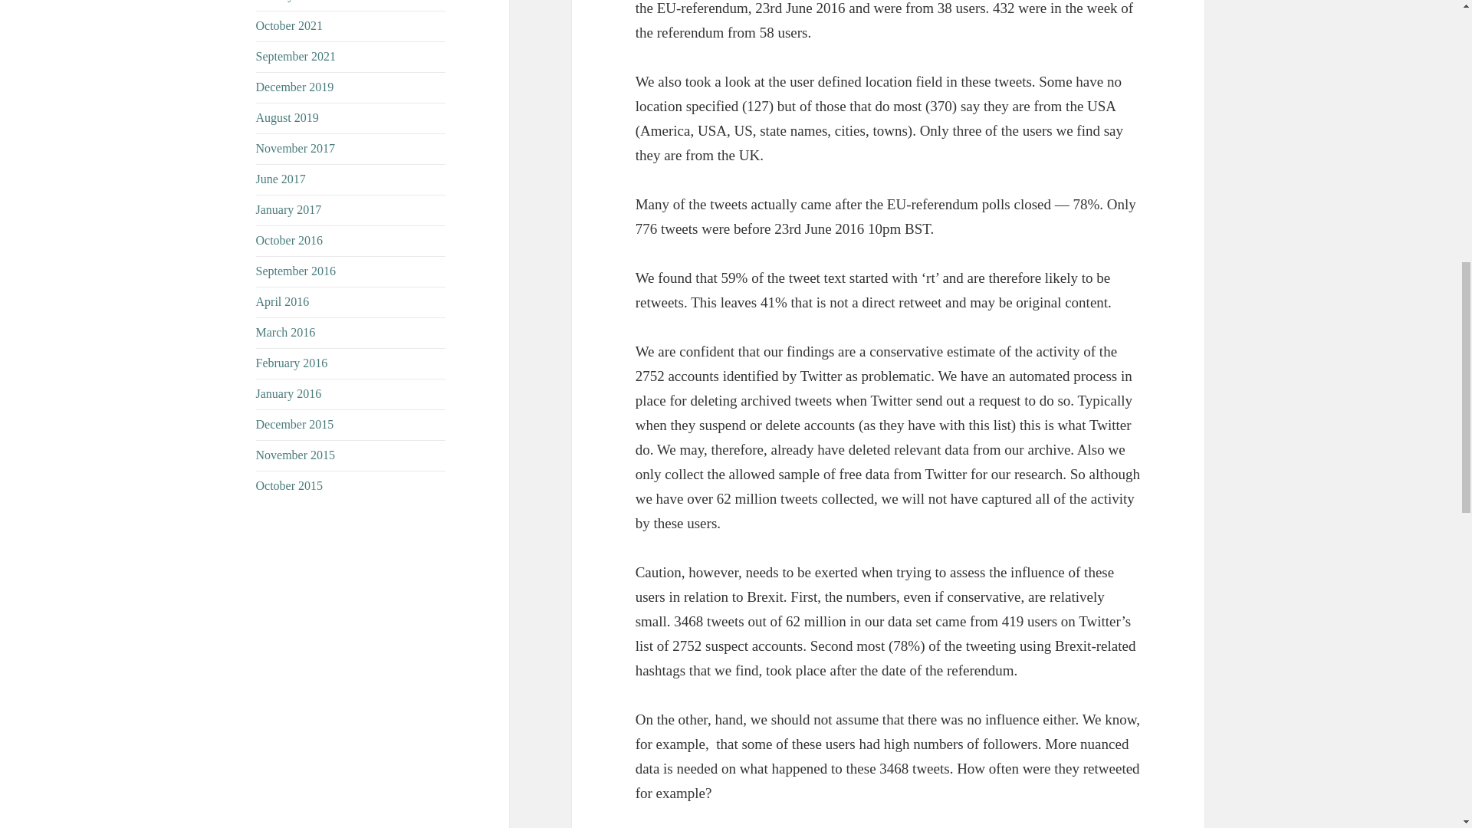  Describe the element at coordinates (294, 87) in the screenshot. I see `December 2019` at that location.